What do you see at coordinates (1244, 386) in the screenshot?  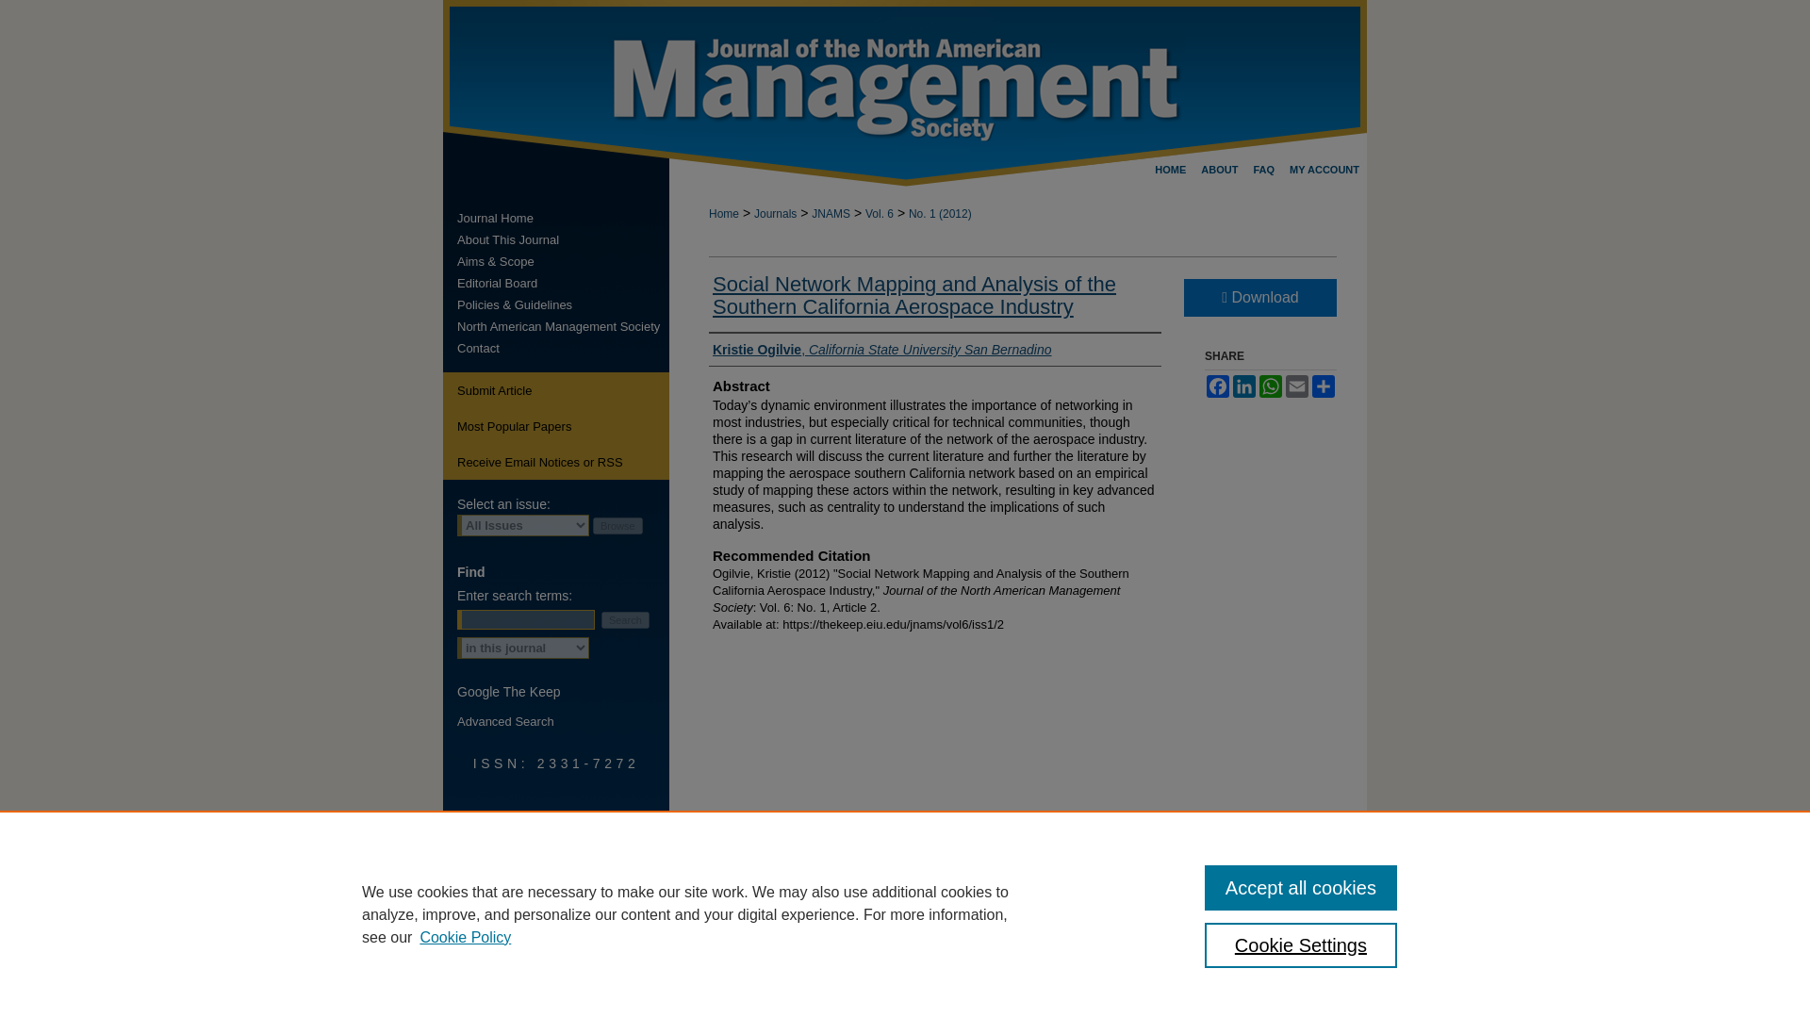 I see `LinkedIn` at bounding box center [1244, 386].